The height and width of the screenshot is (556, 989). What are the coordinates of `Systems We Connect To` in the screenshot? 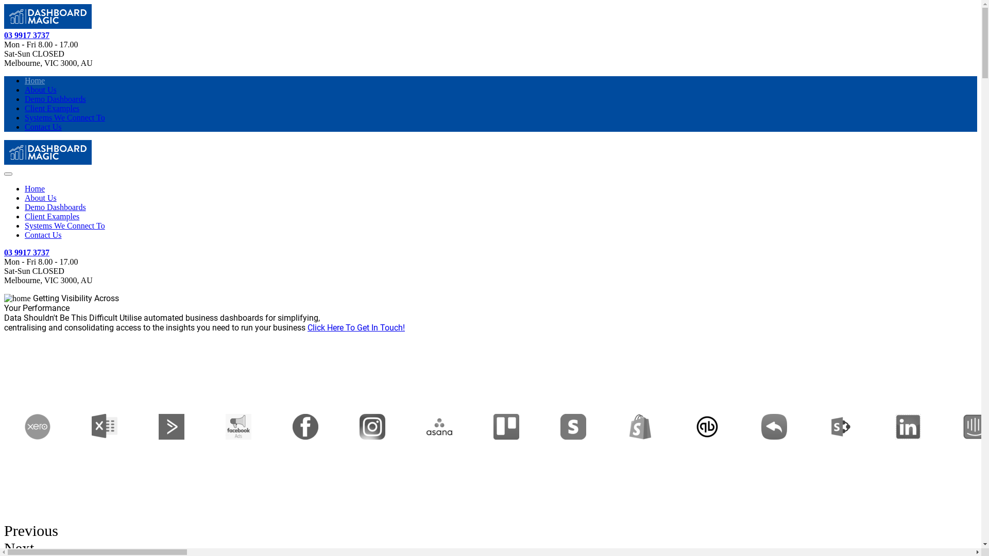 It's located at (65, 117).